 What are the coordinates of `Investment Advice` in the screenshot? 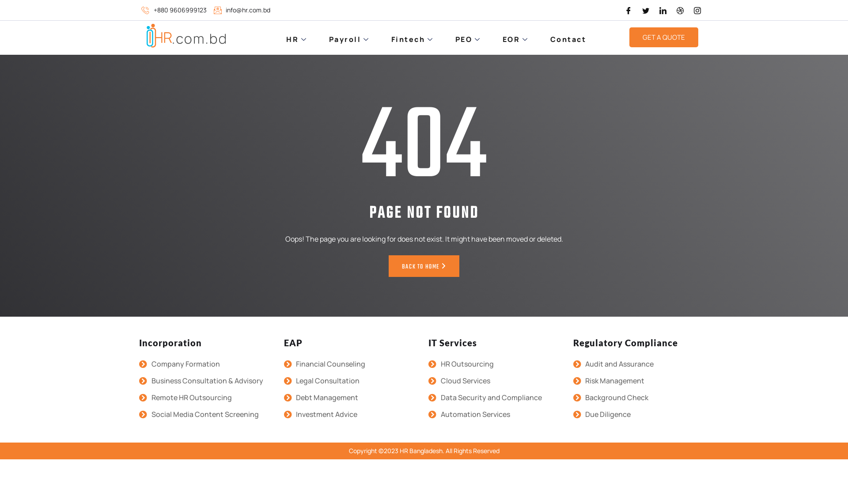 It's located at (352, 414).